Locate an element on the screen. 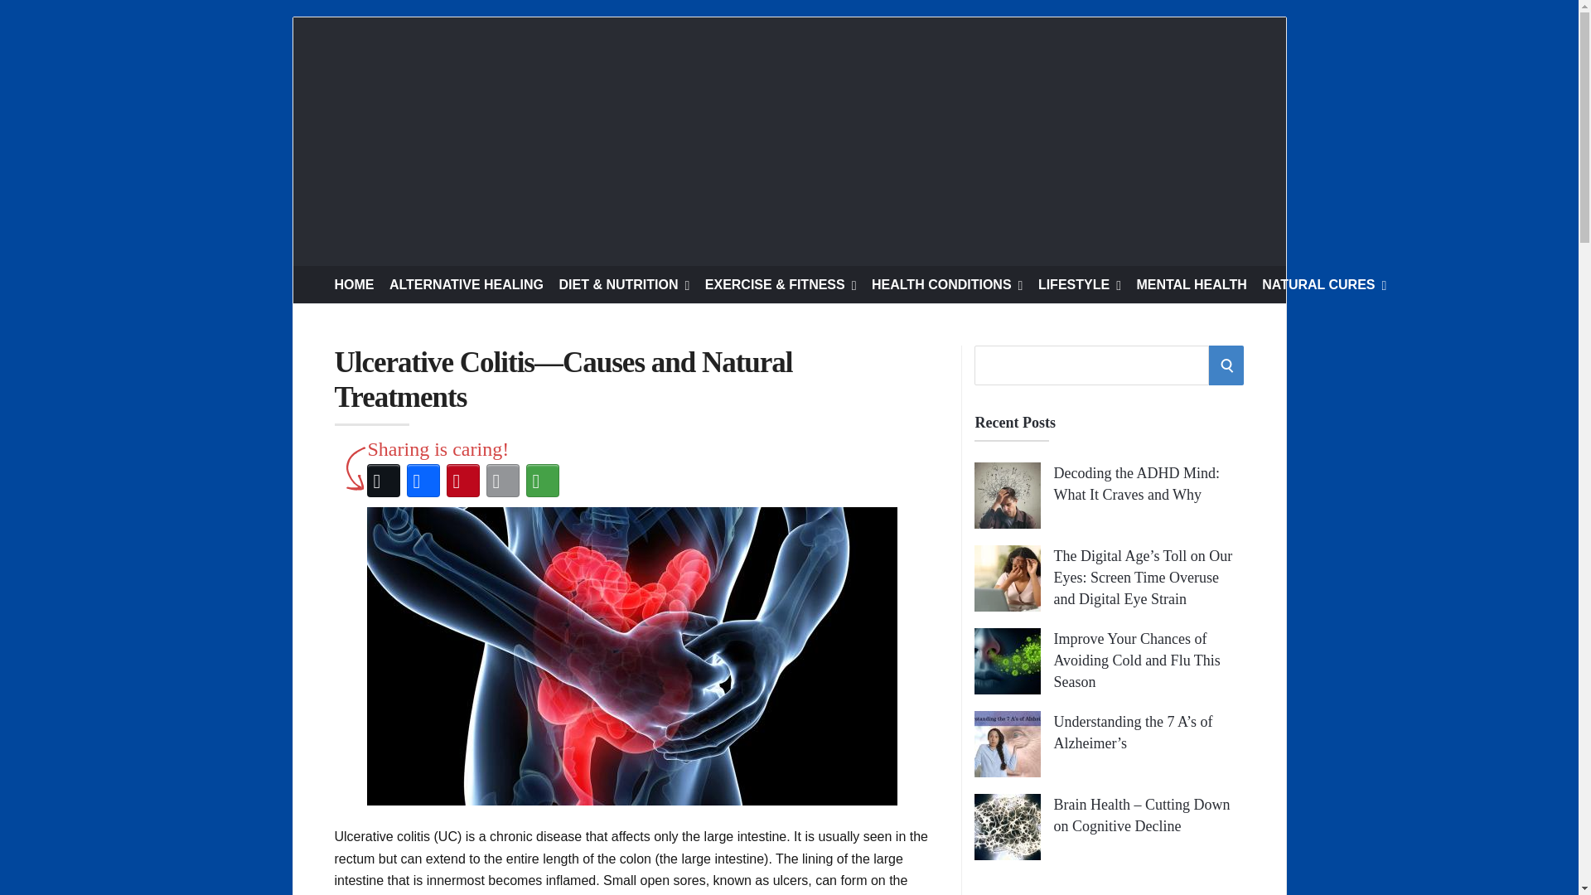  MENTAL HEALTH is located at coordinates (1190, 284).